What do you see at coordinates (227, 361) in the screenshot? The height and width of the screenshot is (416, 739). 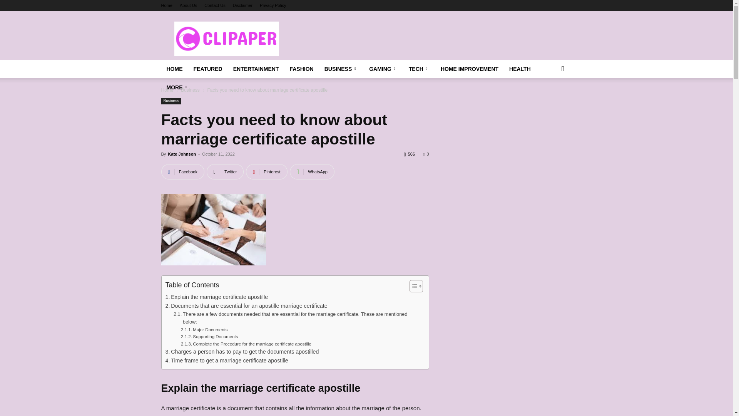 I see `Time frame to get a marriage certificate apostille` at bounding box center [227, 361].